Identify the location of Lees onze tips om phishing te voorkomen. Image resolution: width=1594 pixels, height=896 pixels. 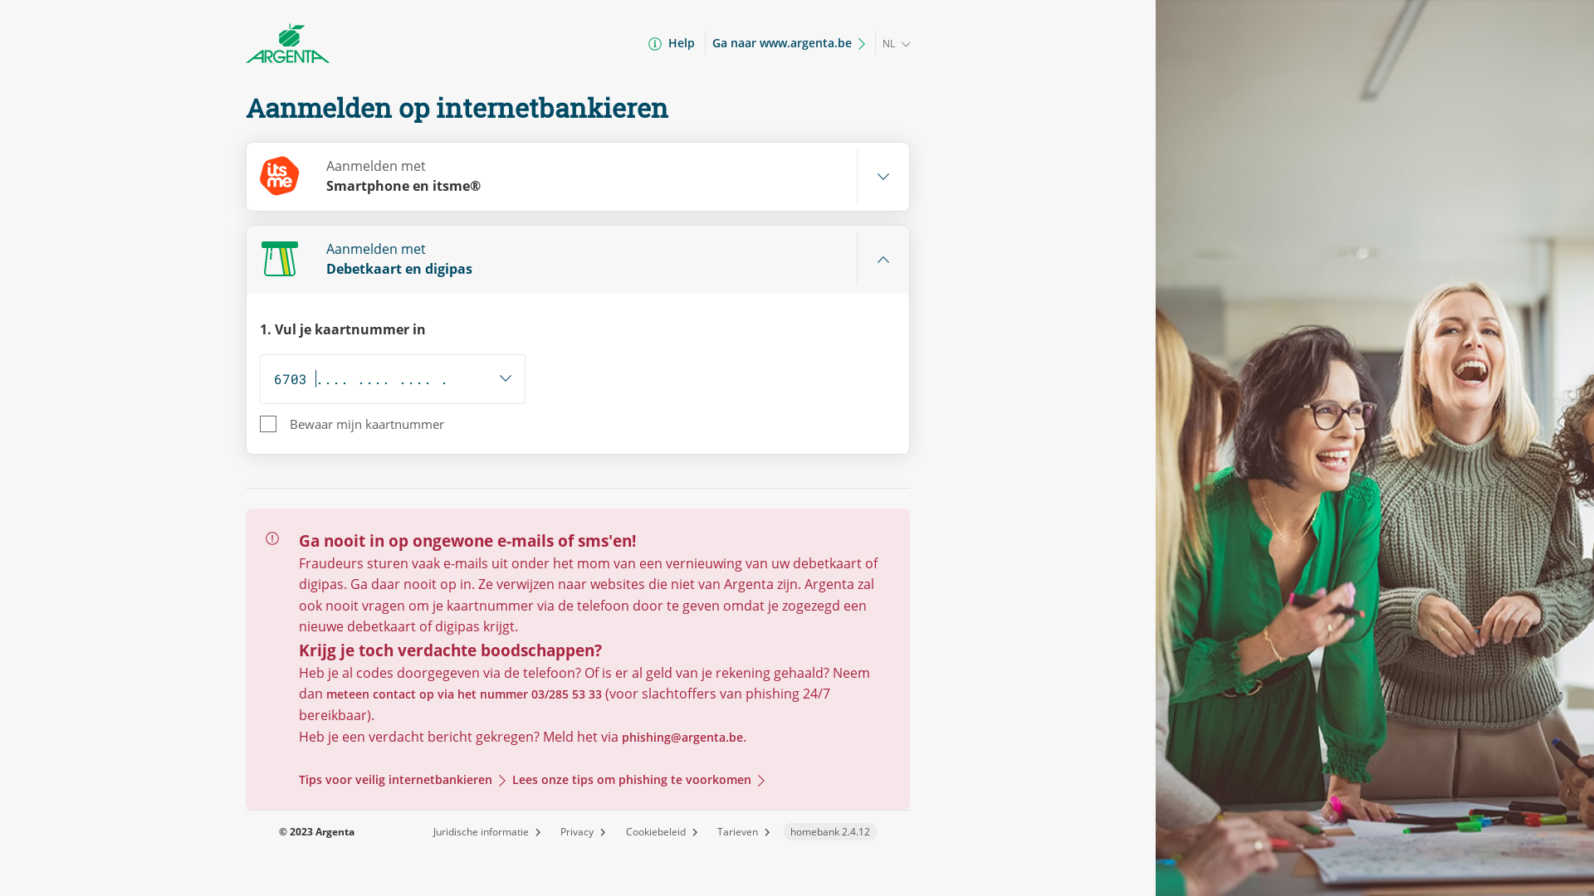
(635, 780).